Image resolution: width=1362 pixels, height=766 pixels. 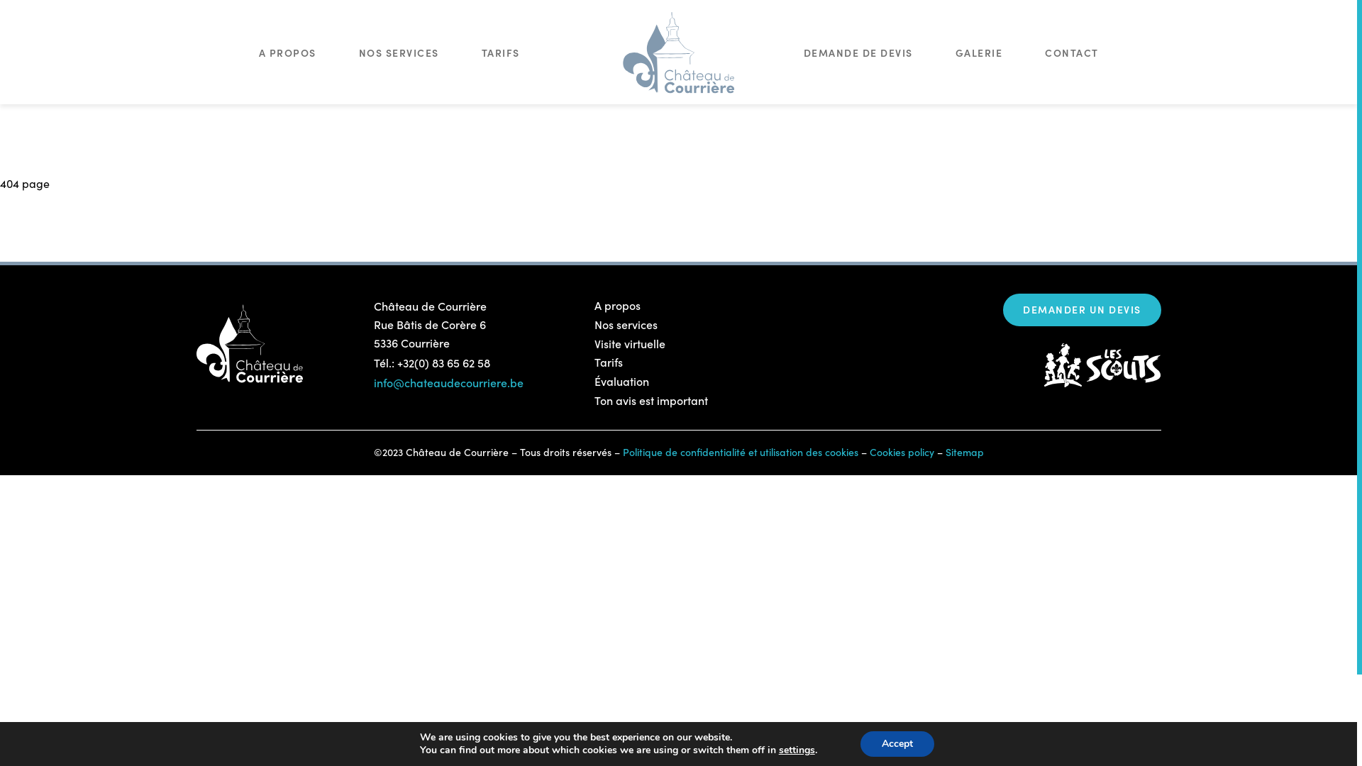 What do you see at coordinates (287, 55) in the screenshot?
I see `A PROPOS` at bounding box center [287, 55].